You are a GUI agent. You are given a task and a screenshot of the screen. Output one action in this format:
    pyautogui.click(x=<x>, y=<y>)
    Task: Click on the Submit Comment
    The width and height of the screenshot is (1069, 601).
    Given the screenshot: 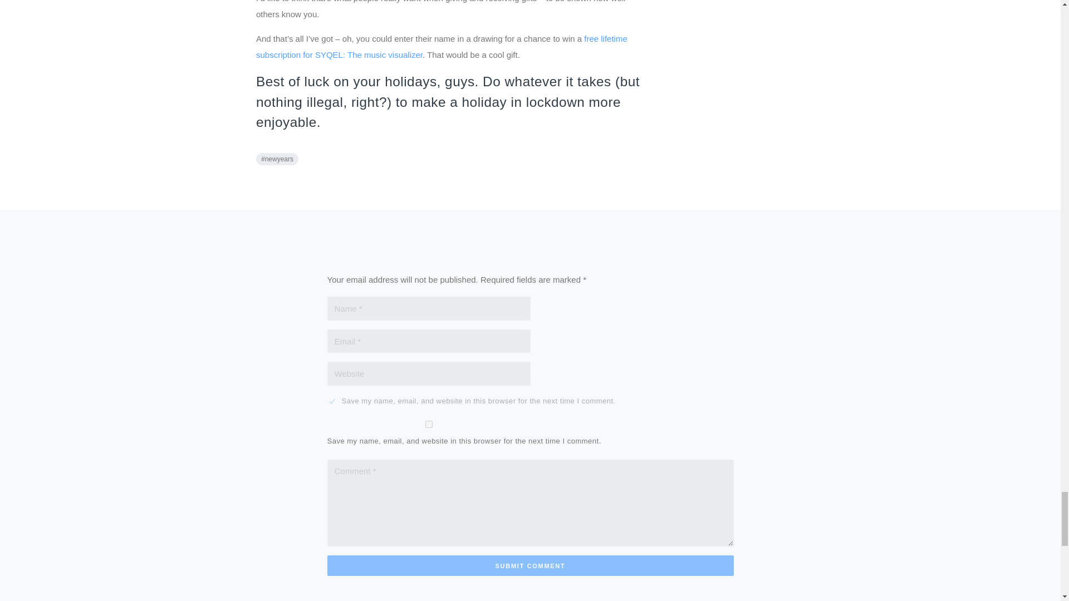 What is the action you would take?
    pyautogui.click(x=530, y=565)
    